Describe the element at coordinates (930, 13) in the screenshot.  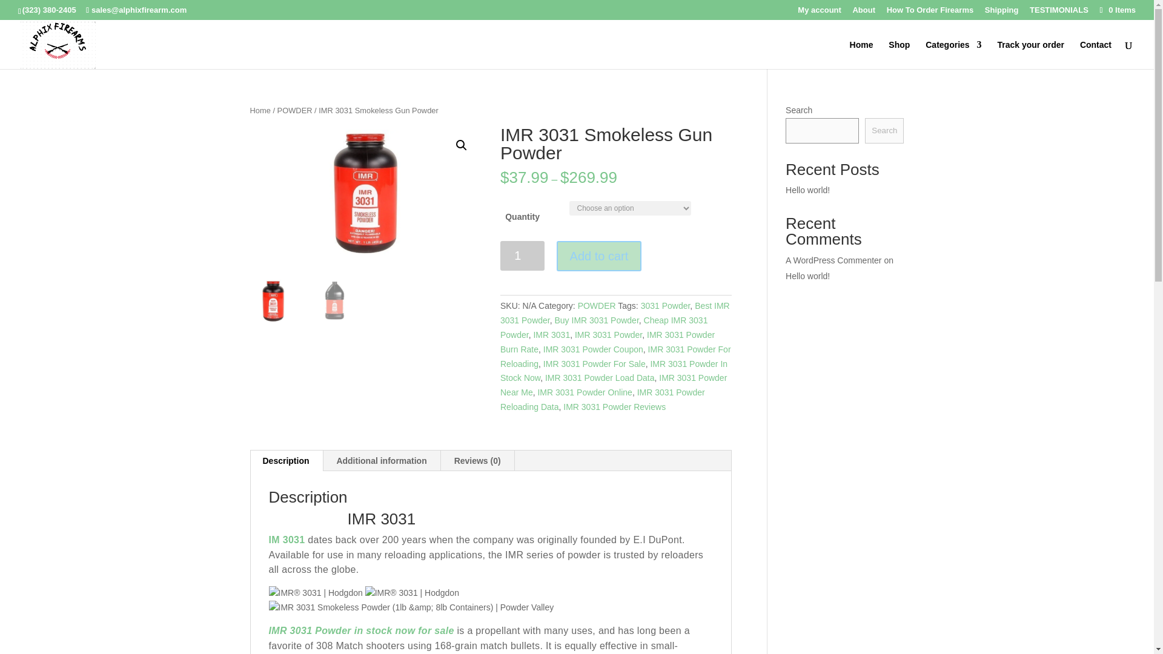
I see `How To Order Firearms` at that location.